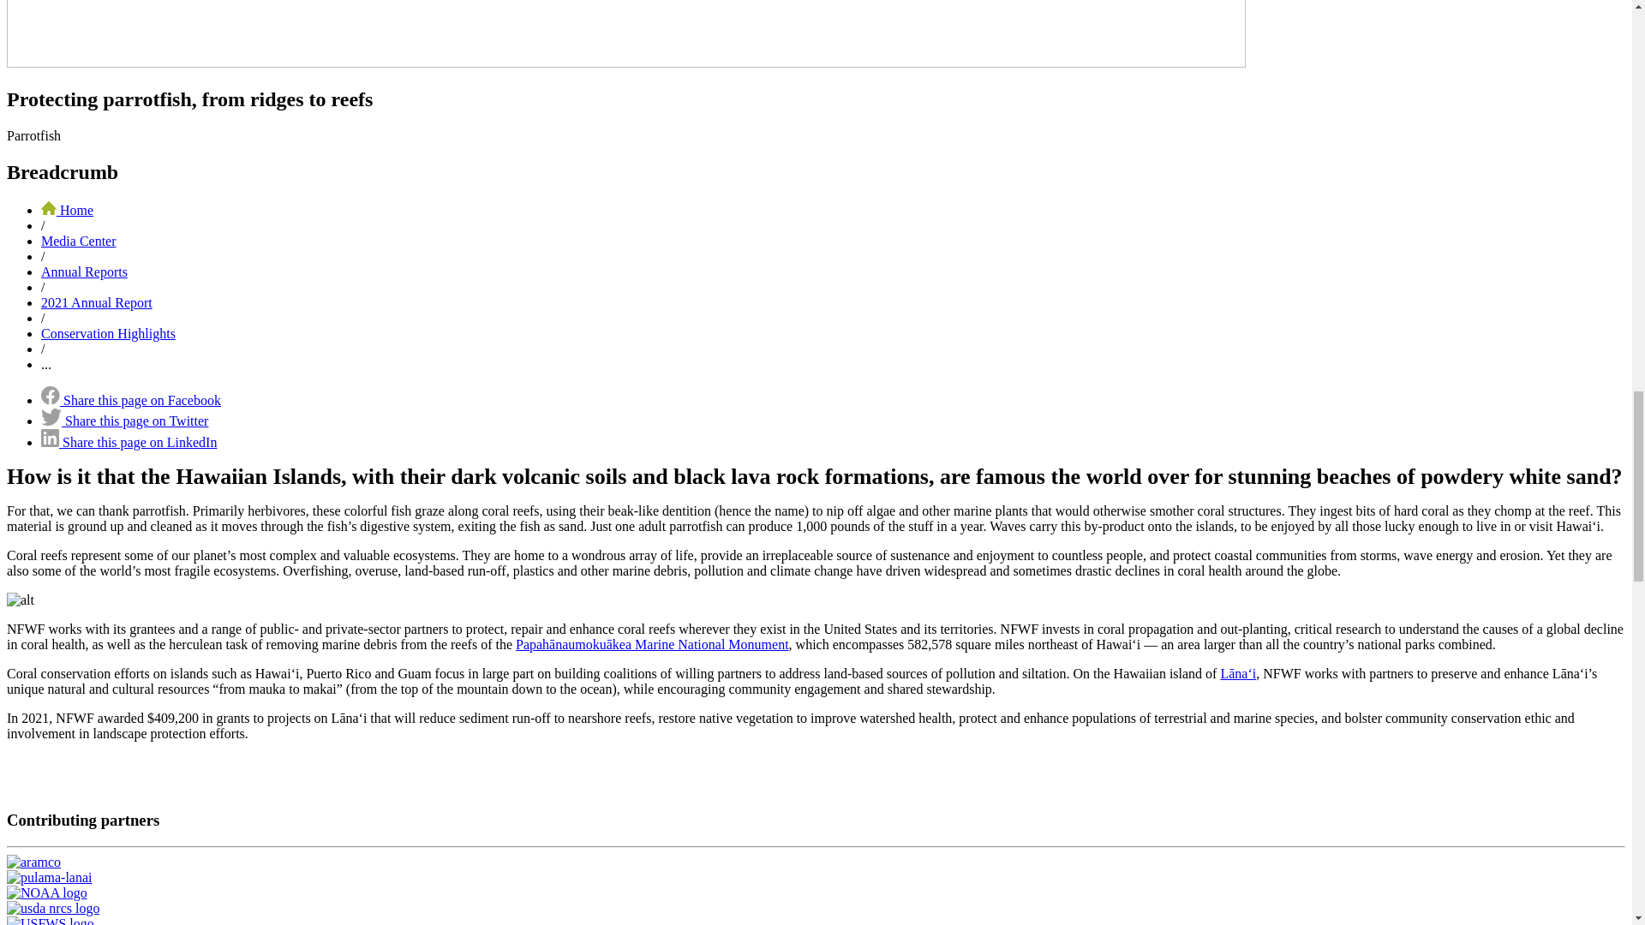  Describe the element at coordinates (67, 209) in the screenshot. I see `Home` at that location.